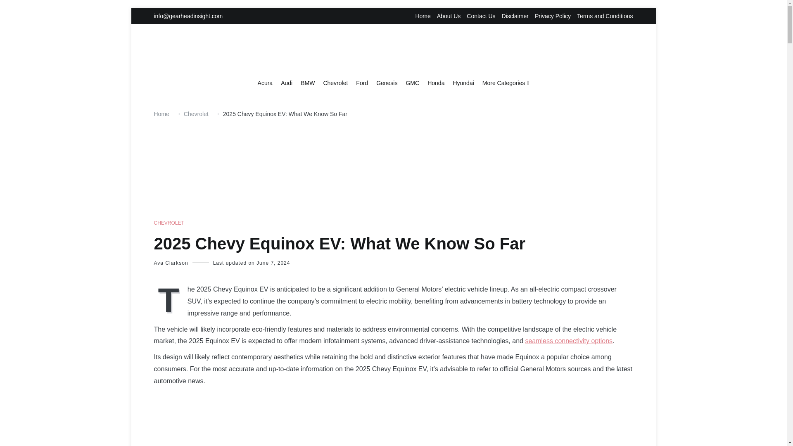 The height and width of the screenshot is (446, 793). Describe the element at coordinates (387, 83) in the screenshot. I see `Genesis` at that location.